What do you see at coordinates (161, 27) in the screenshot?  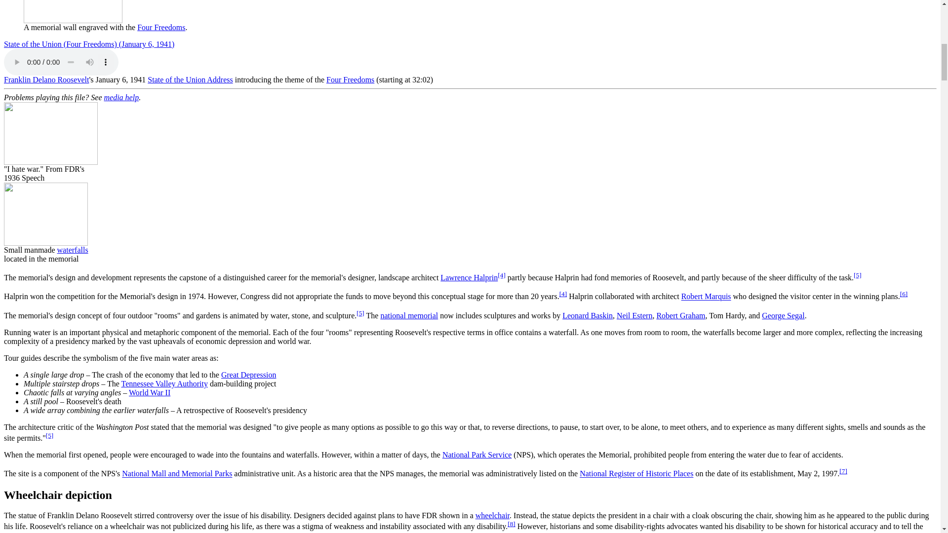 I see `Four Freedoms` at bounding box center [161, 27].